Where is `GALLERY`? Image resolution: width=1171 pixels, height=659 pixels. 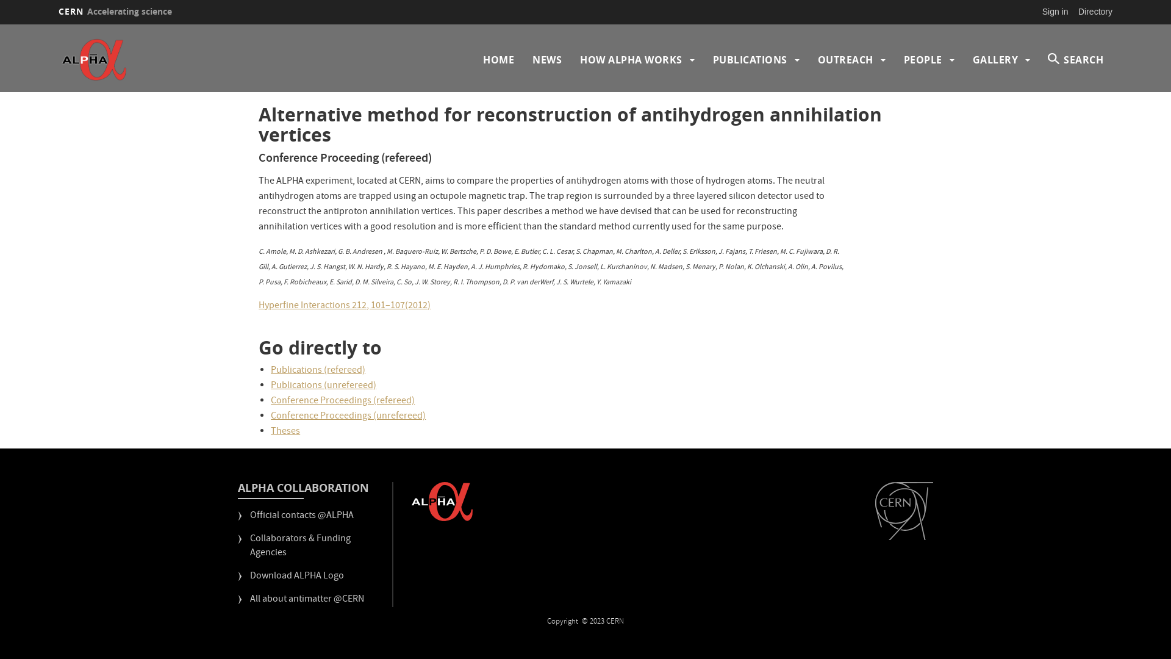 GALLERY is located at coordinates (995, 60).